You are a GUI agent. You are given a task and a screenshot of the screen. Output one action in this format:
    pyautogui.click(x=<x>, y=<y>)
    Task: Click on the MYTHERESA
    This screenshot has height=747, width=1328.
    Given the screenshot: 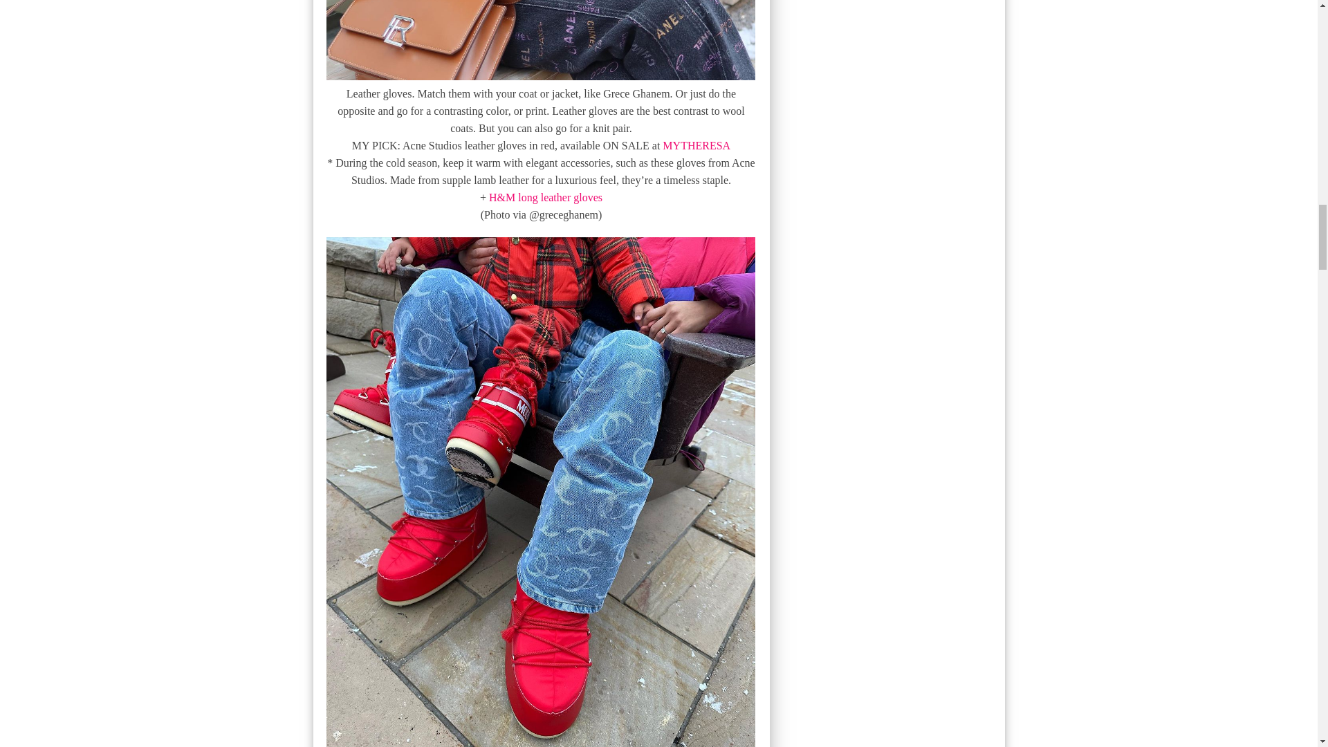 What is the action you would take?
    pyautogui.click(x=697, y=145)
    